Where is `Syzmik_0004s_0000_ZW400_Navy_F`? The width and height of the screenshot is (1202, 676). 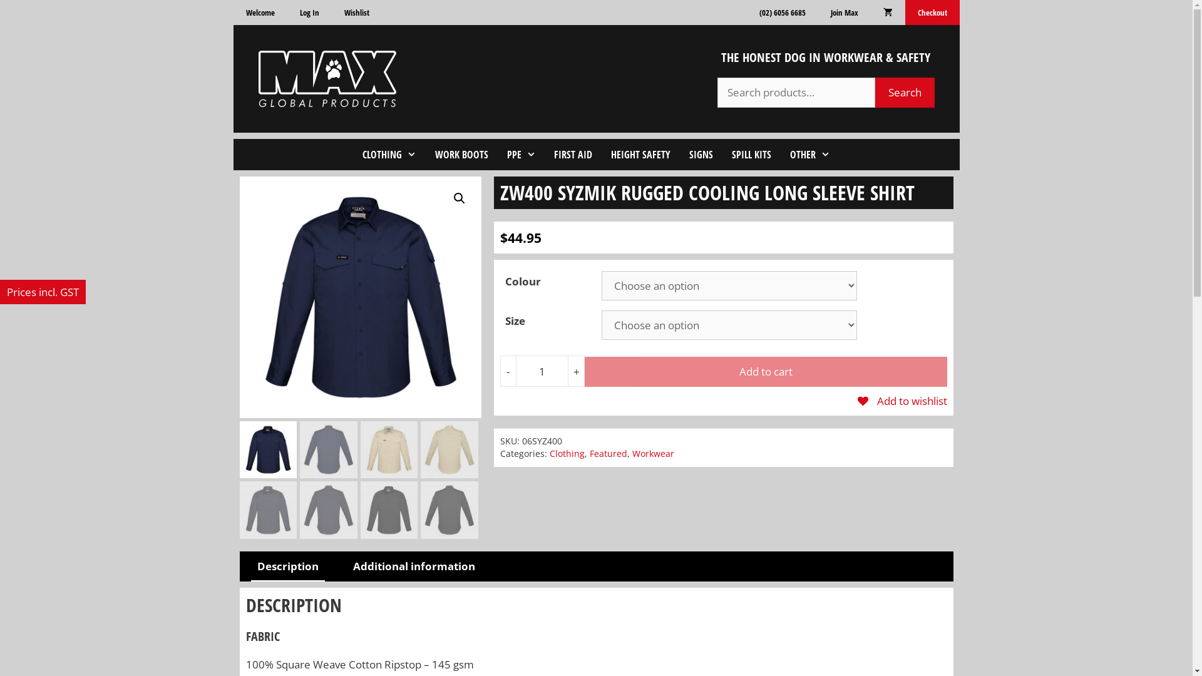
Syzmik_0004s_0000_ZW400_Navy_F is located at coordinates (360, 297).